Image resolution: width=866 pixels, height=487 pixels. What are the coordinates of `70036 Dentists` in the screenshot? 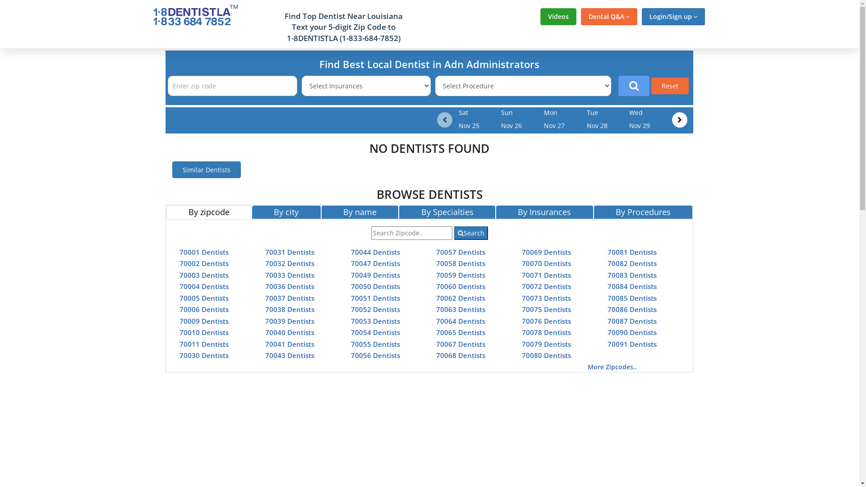 It's located at (290, 286).